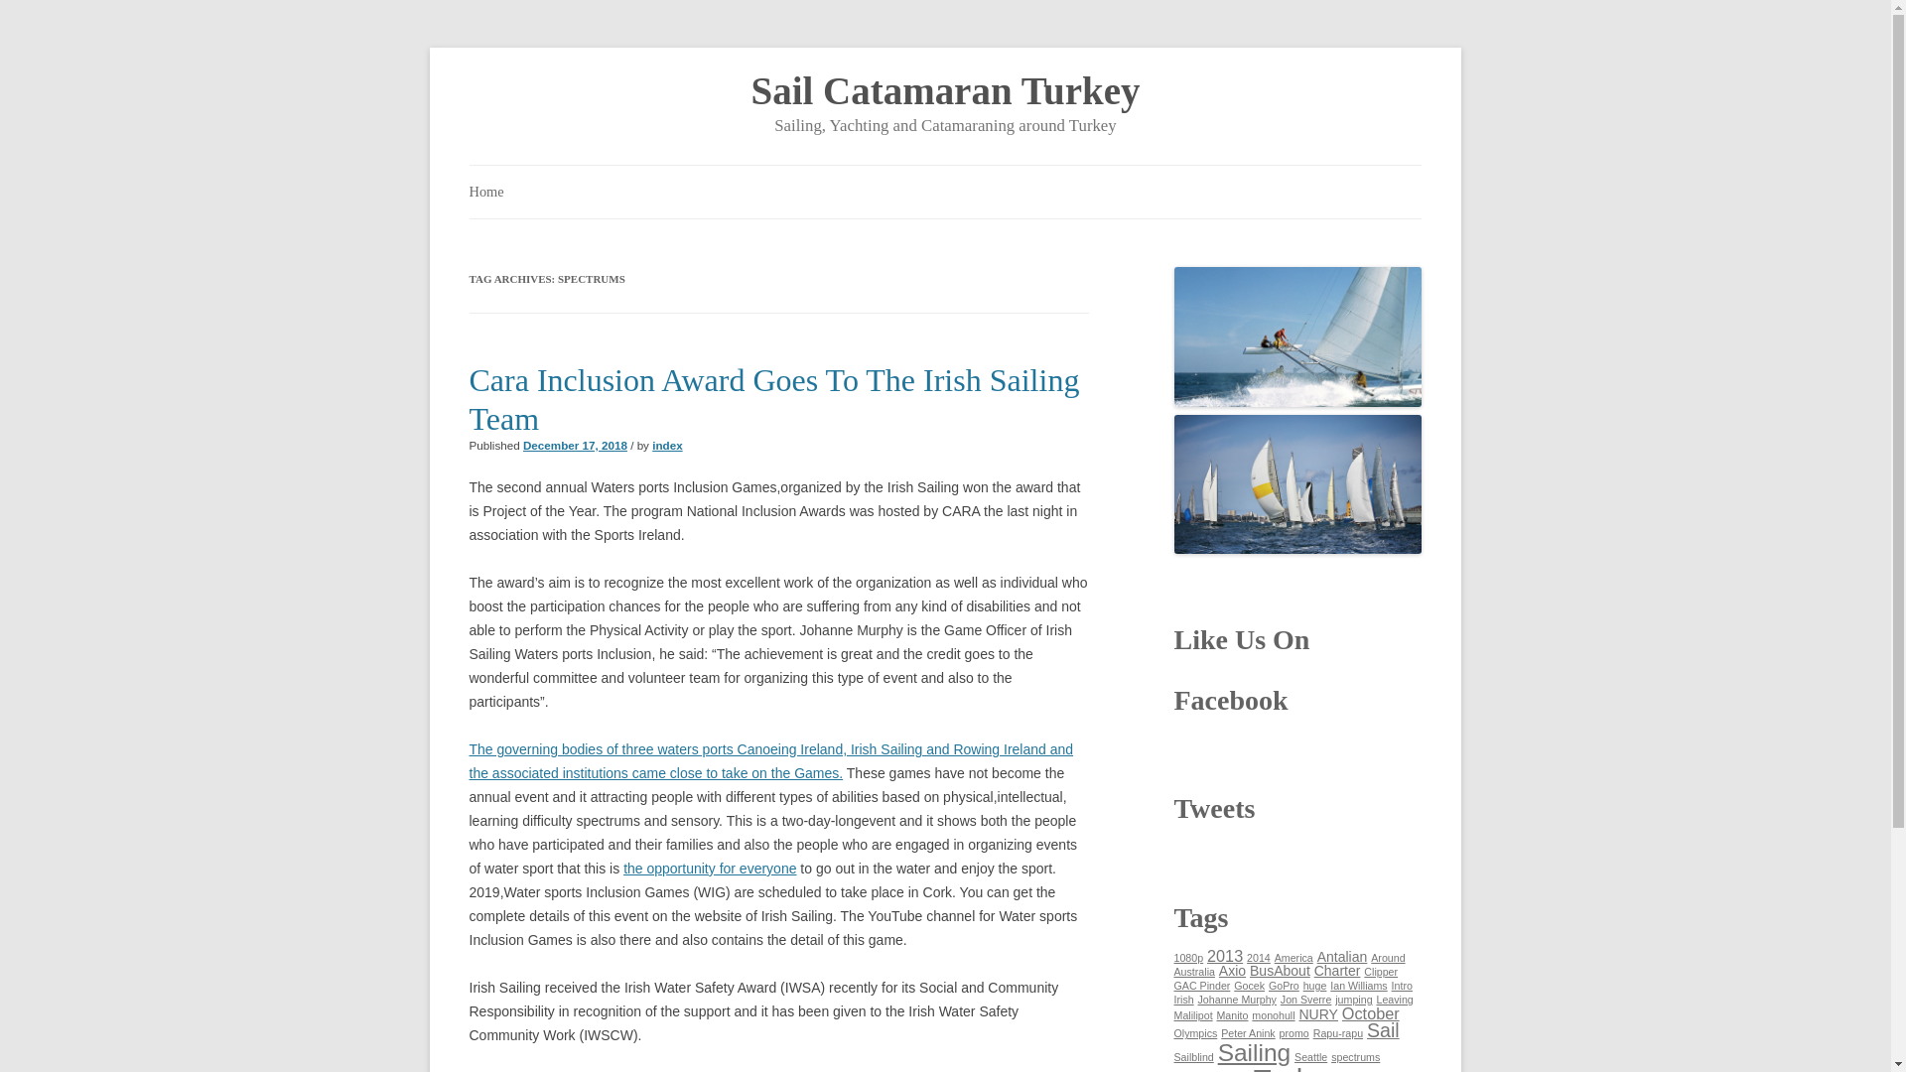  Describe the element at coordinates (574, 445) in the screenshot. I see `December 17, 2018` at that location.